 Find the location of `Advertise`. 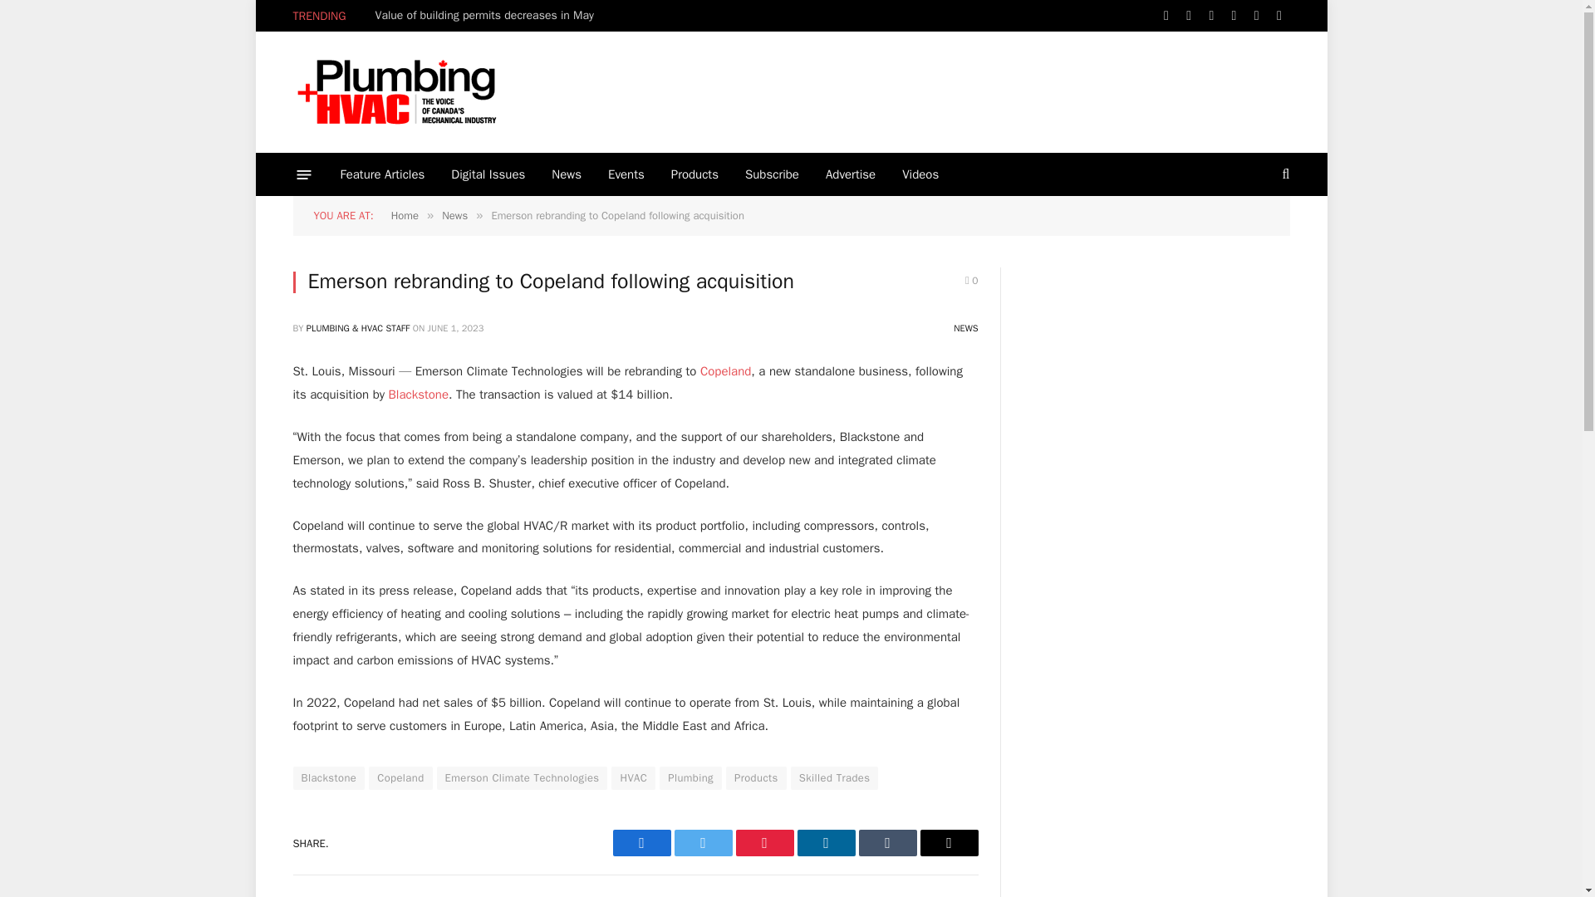

Advertise is located at coordinates (850, 174).